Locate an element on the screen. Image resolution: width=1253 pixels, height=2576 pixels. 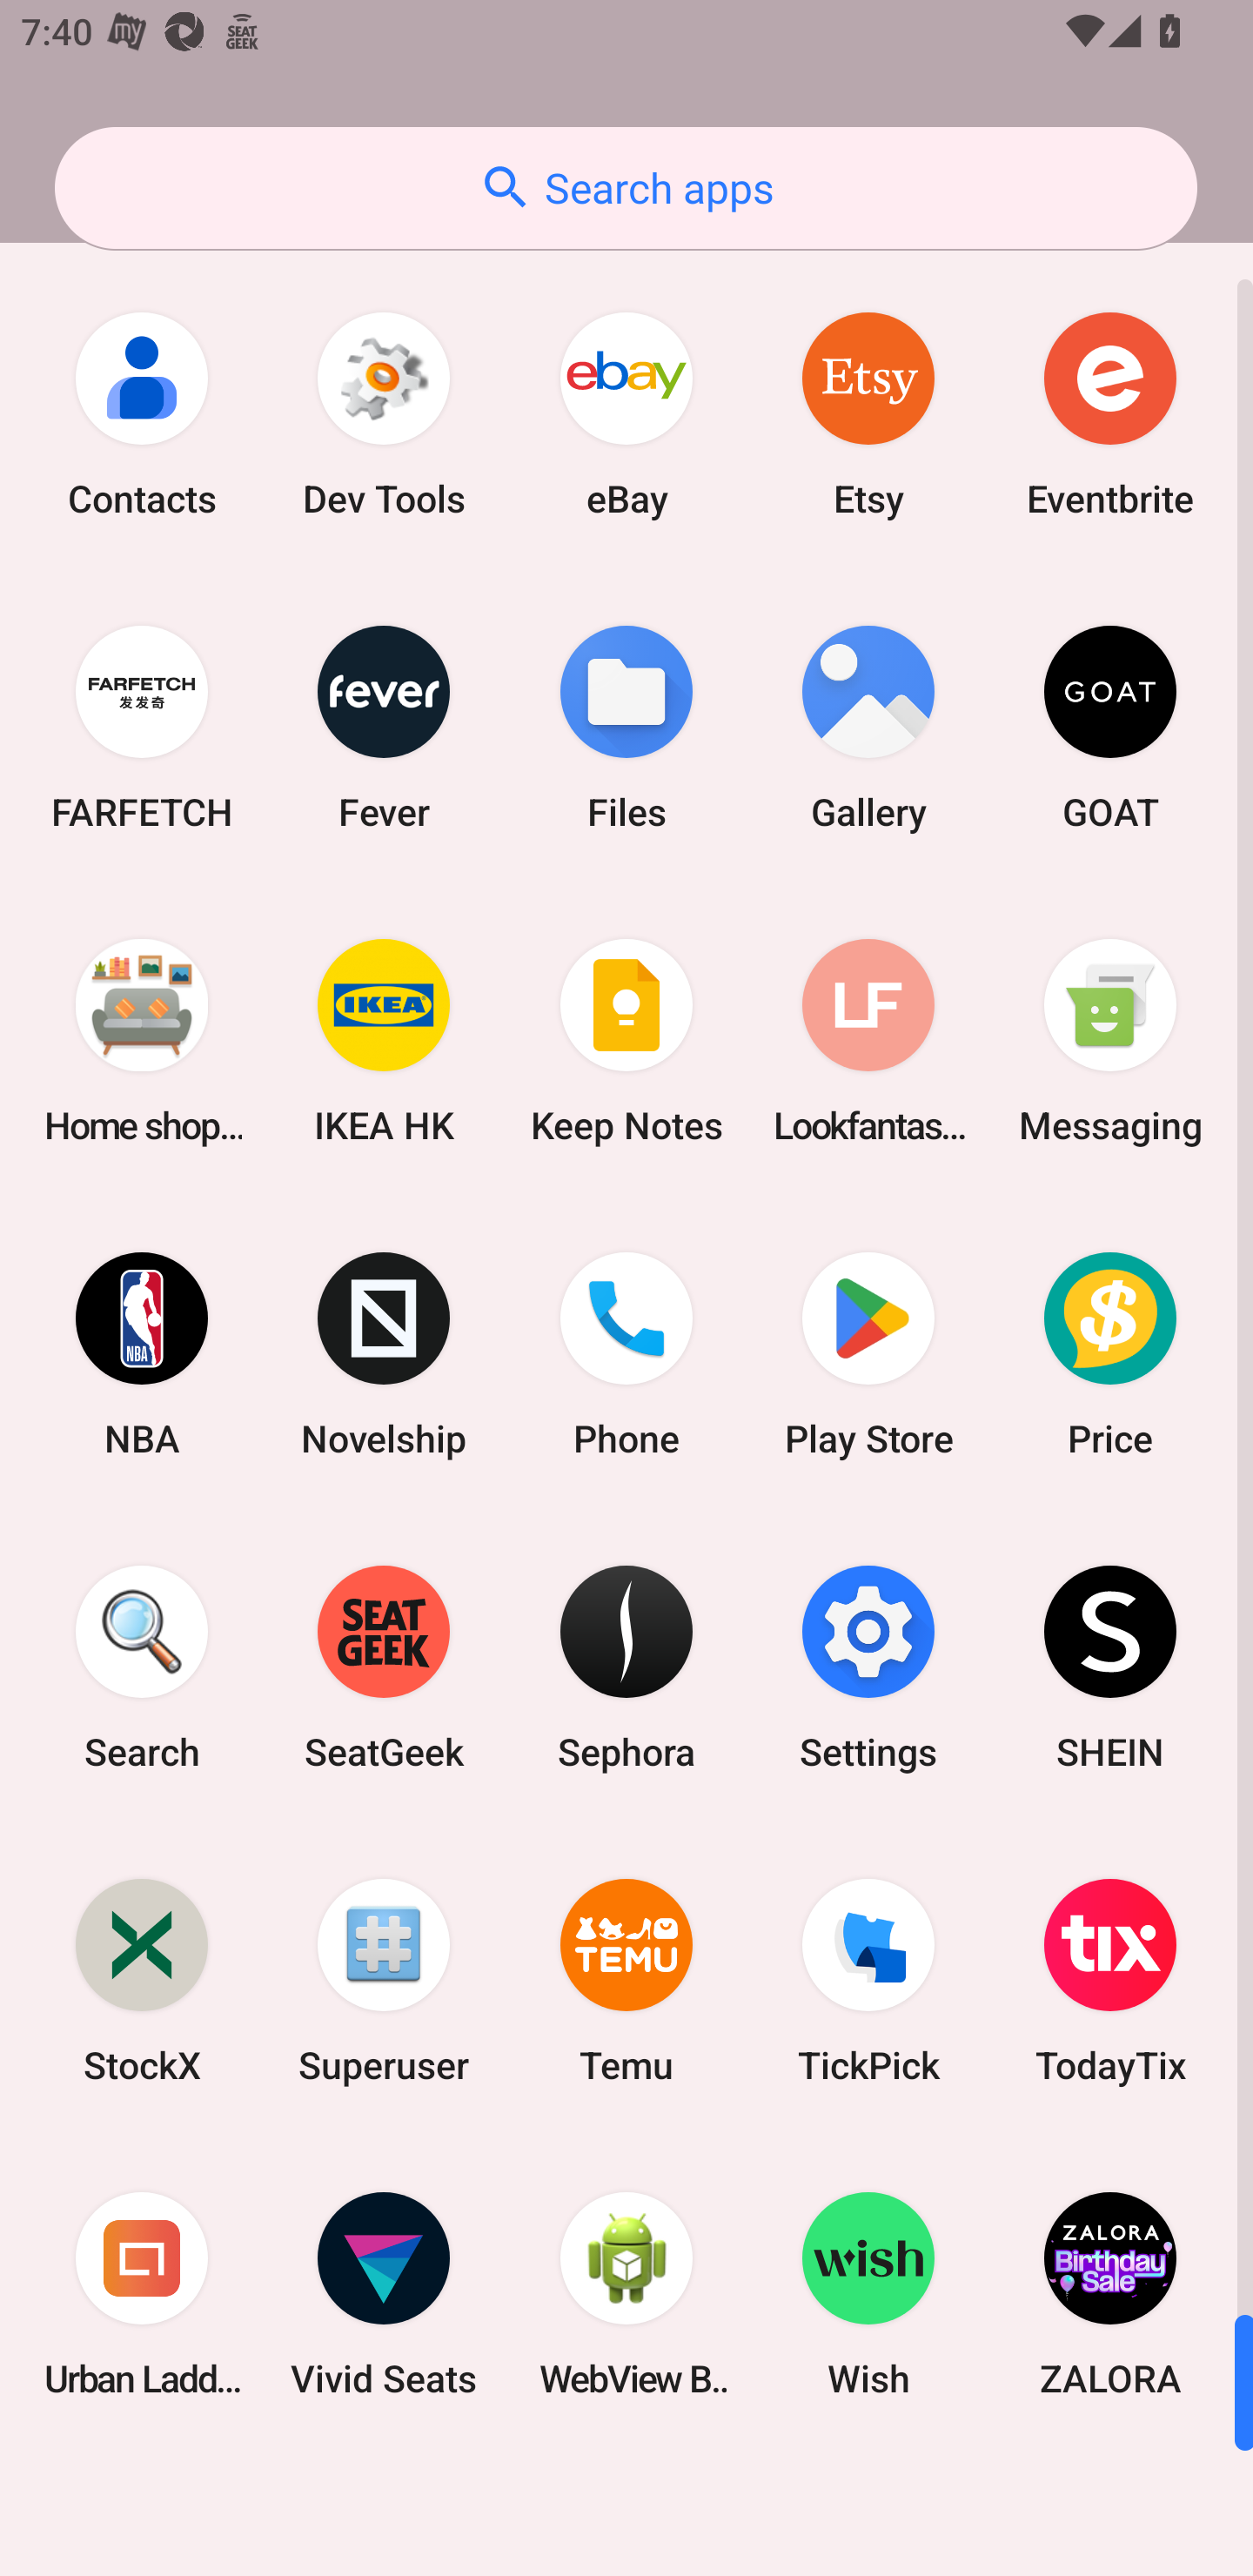
Urban Ladder is located at coordinates (142, 2293).